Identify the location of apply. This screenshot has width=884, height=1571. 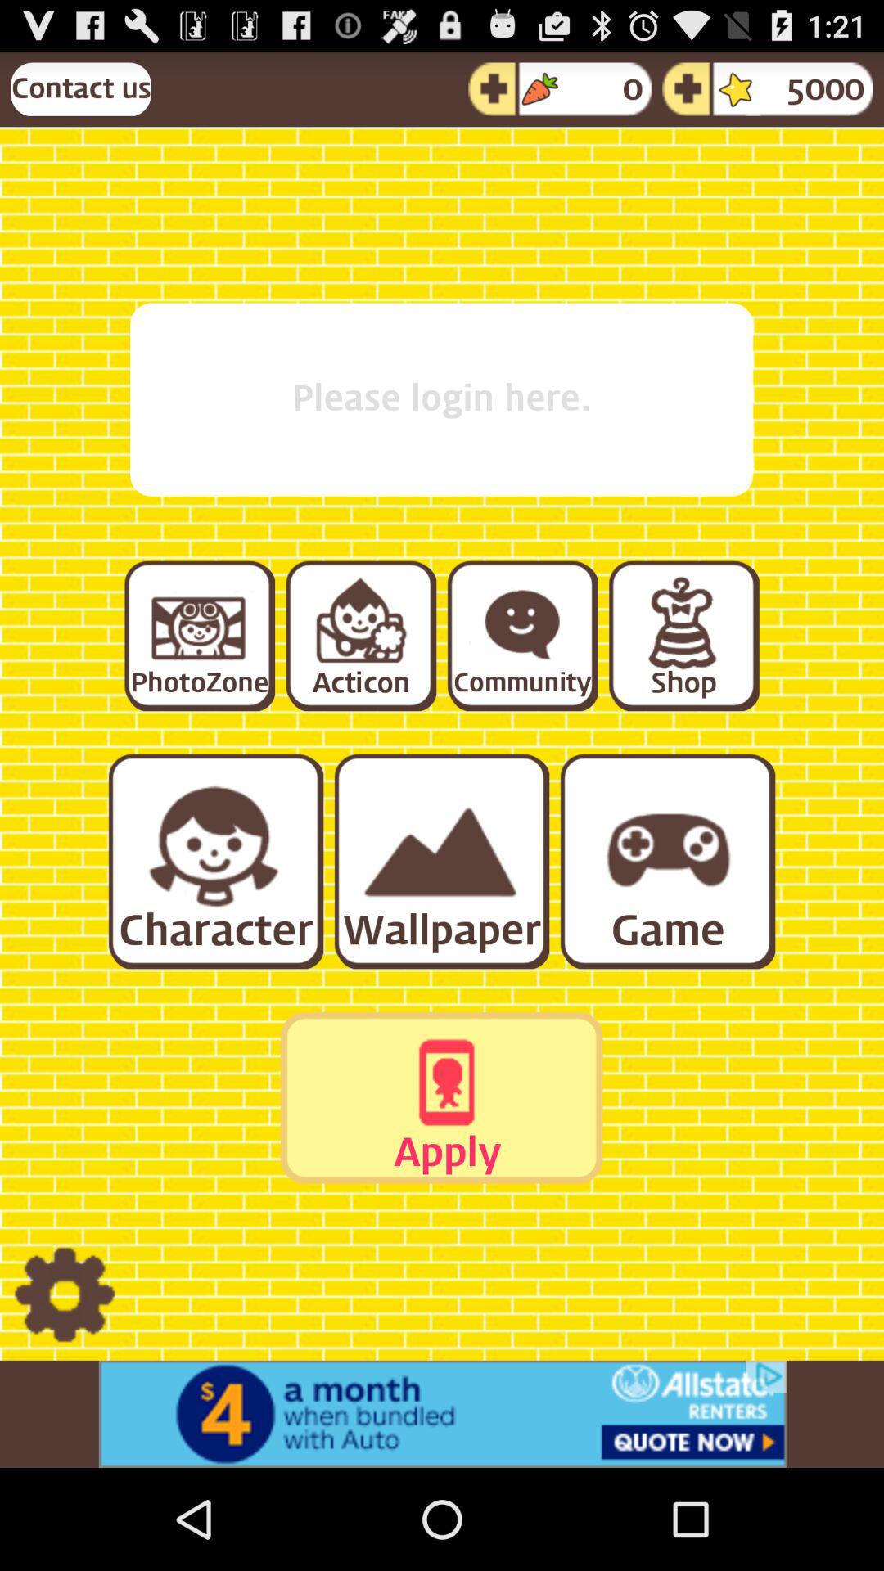
(441, 1097).